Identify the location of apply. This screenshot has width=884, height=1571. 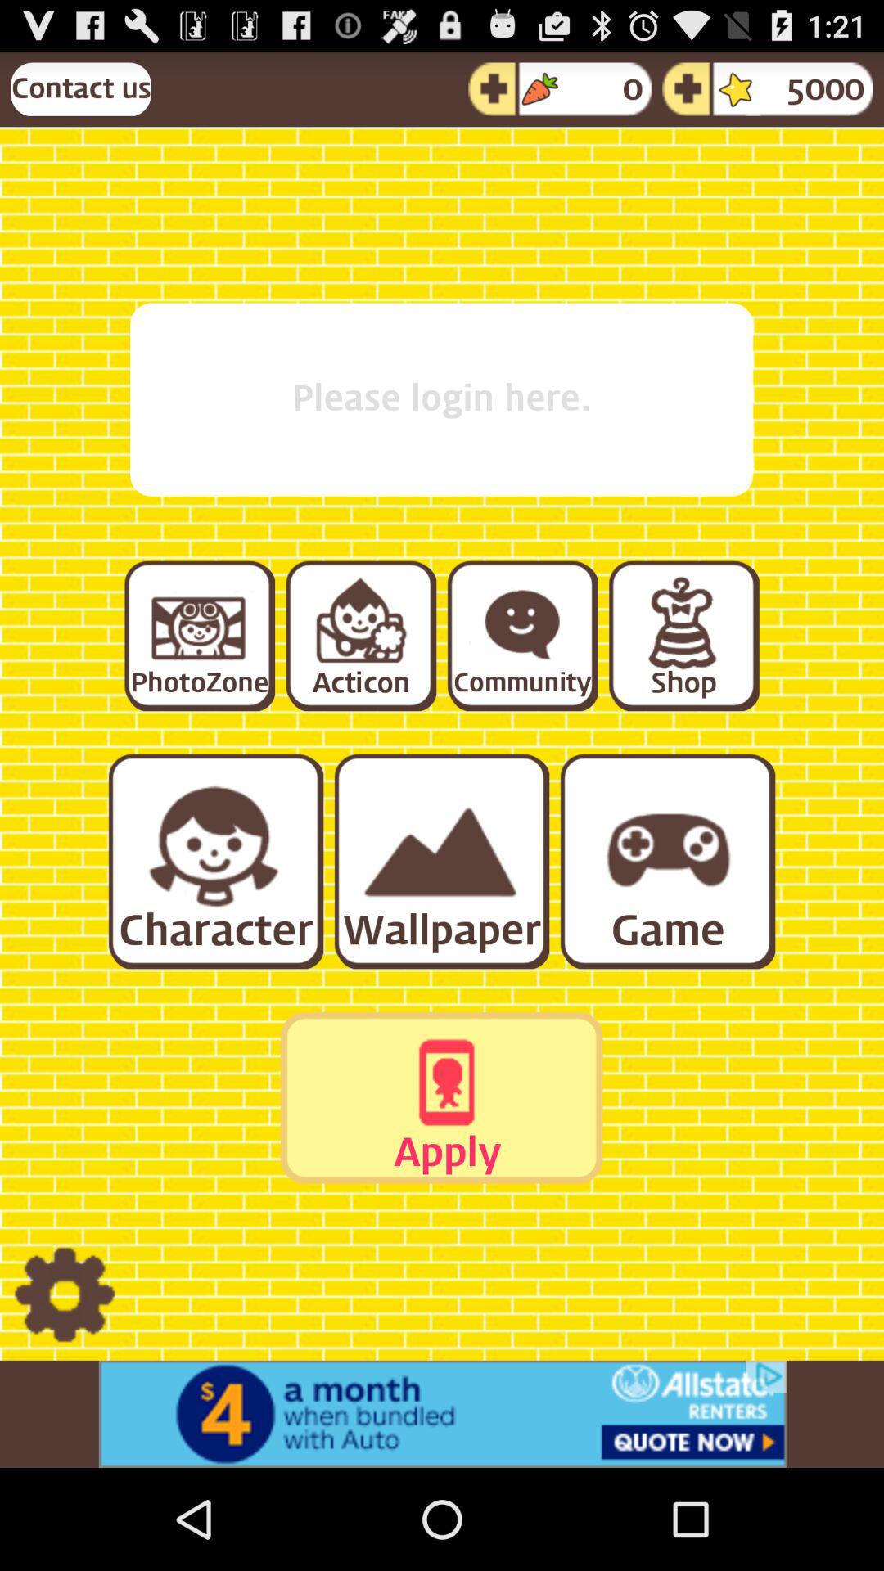
(441, 1097).